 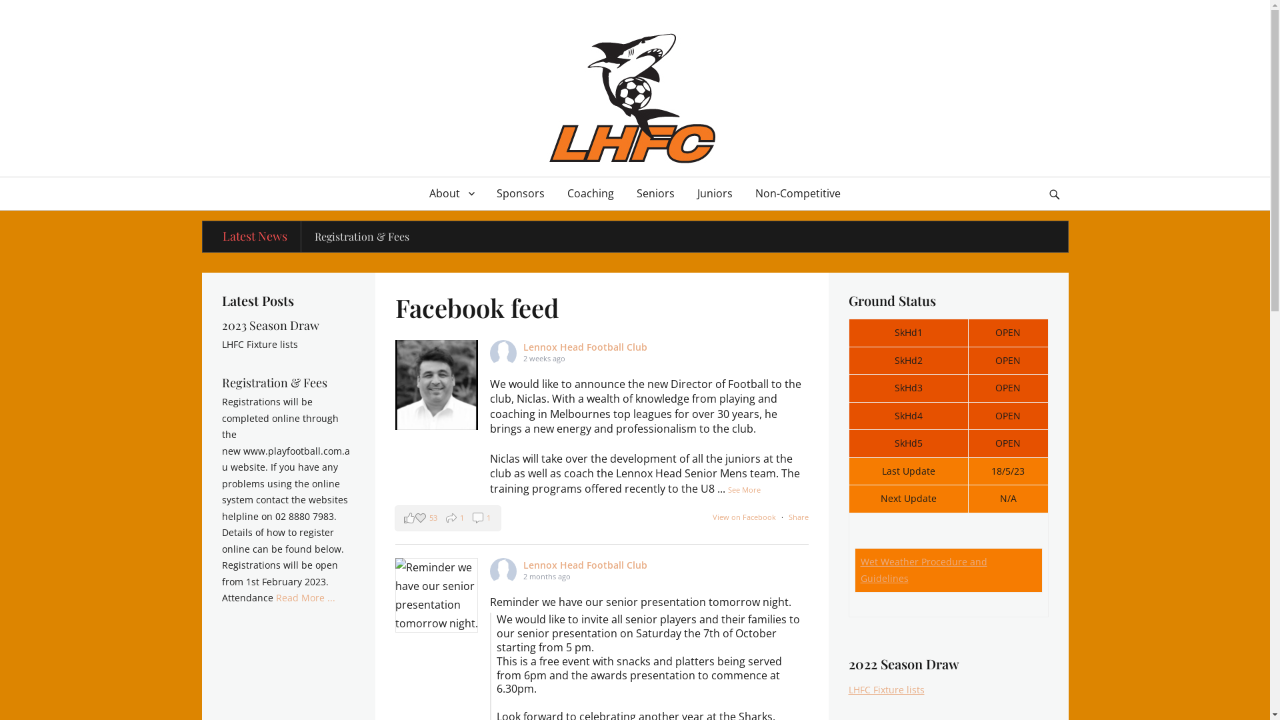 What do you see at coordinates (798, 193) in the screenshot?
I see `Non-Competitive` at bounding box center [798, 193].